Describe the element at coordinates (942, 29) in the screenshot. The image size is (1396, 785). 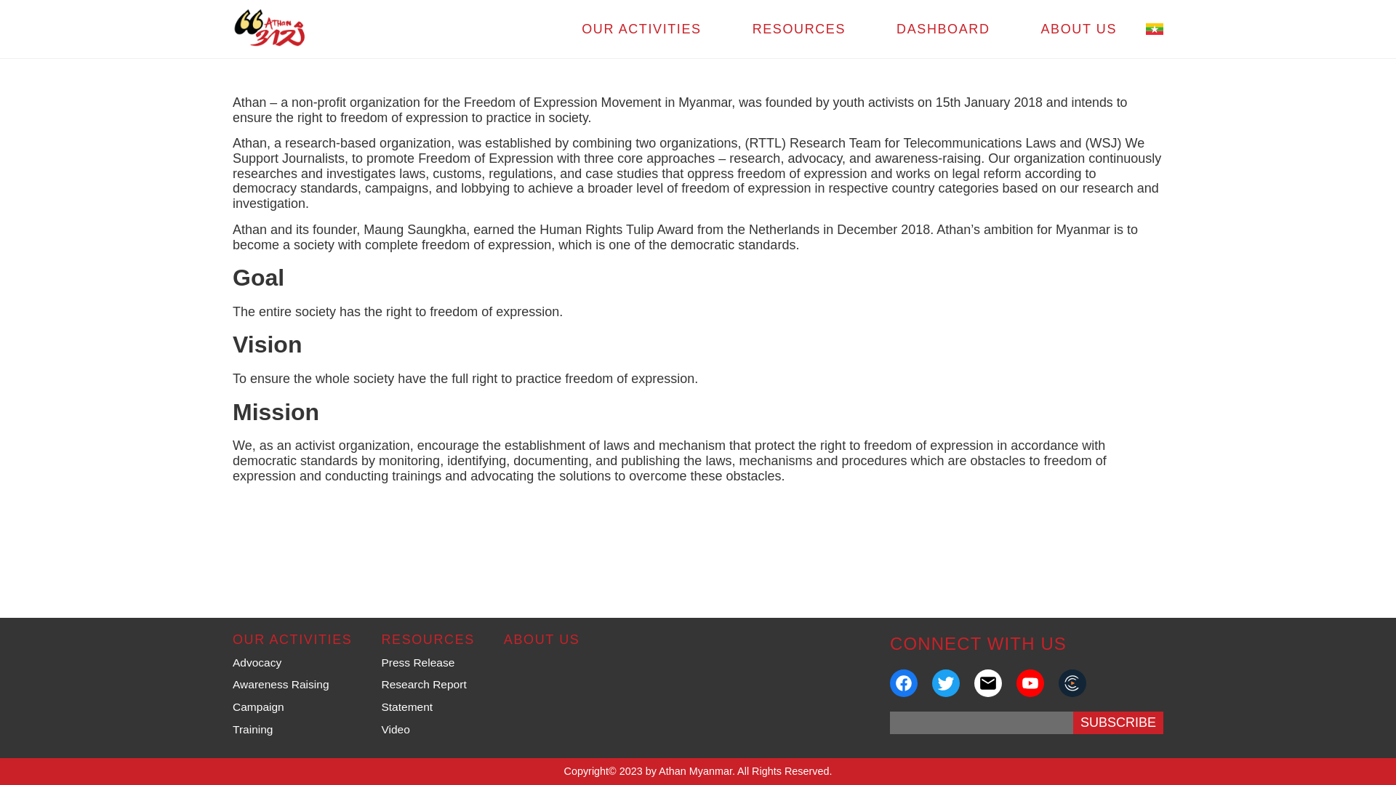
I see `DASHBOARD` at that location.